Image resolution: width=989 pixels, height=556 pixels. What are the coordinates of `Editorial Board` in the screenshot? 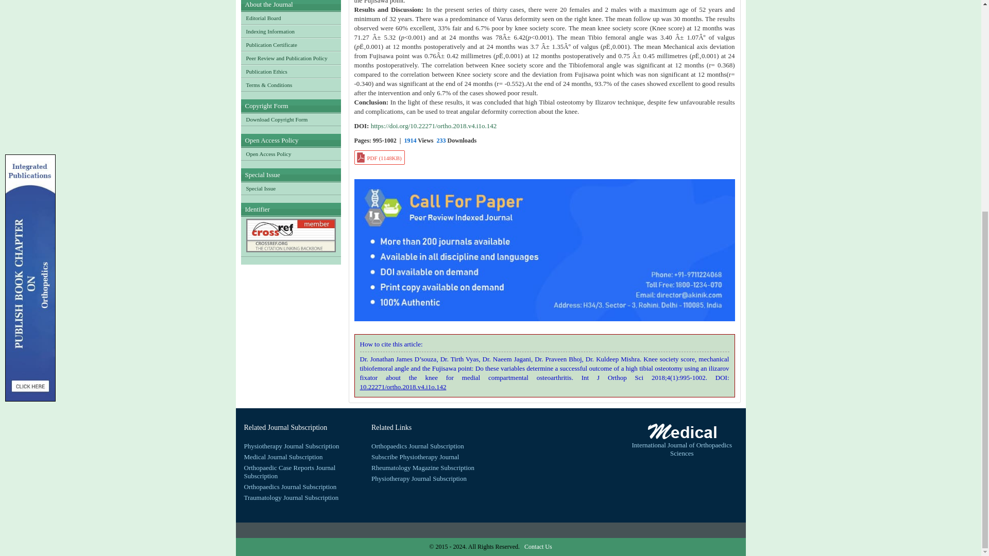 It's located at (291, 18).